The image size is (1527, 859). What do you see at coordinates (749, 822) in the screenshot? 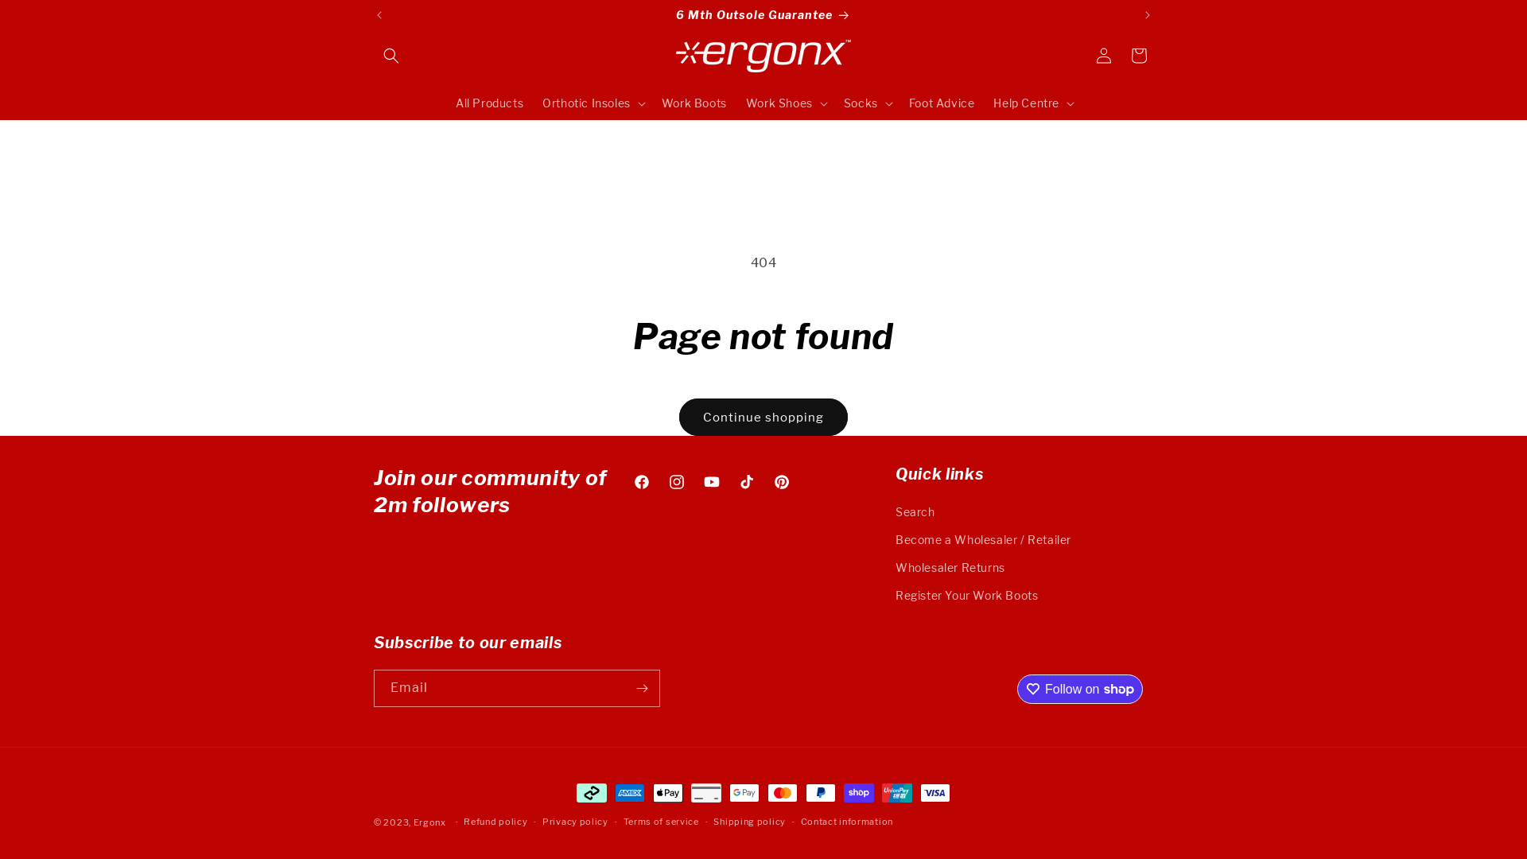
I see `Shipping policy` at bounding box center [749, 822].